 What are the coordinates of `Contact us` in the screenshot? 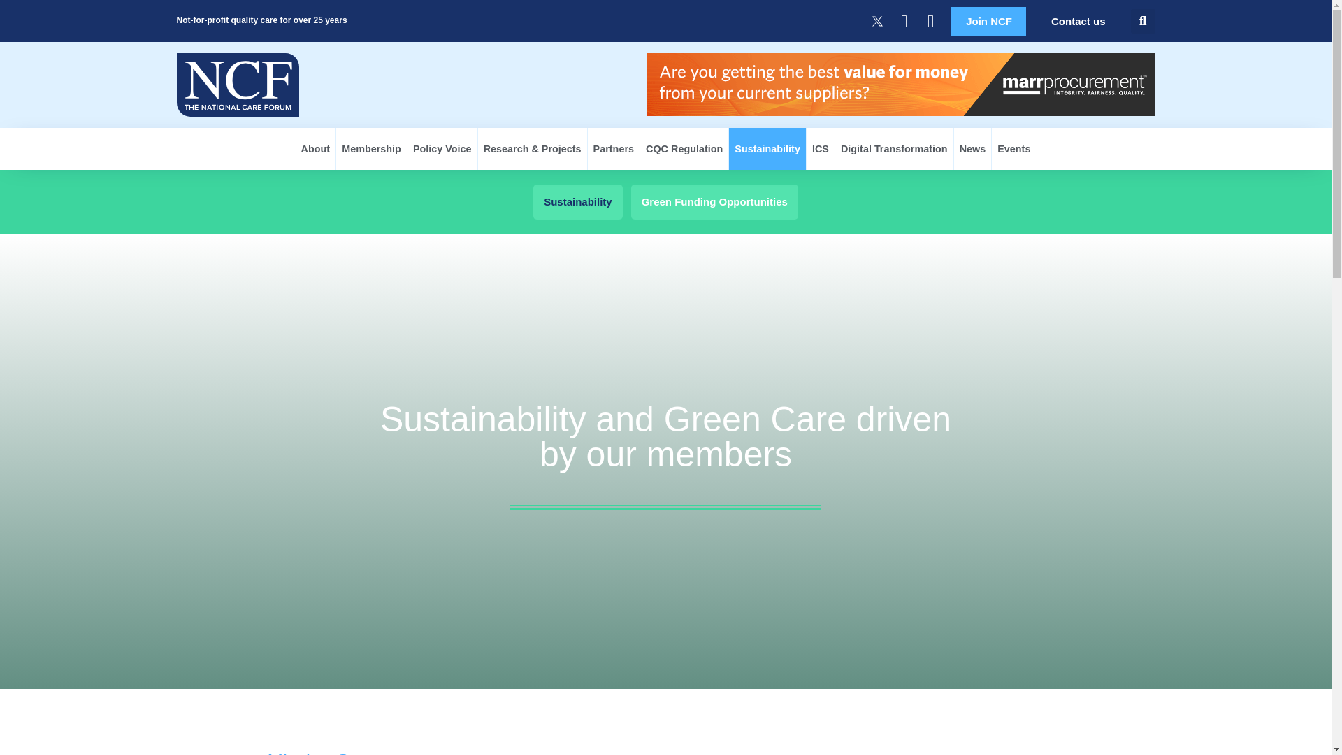 It's located at (1078, 21).